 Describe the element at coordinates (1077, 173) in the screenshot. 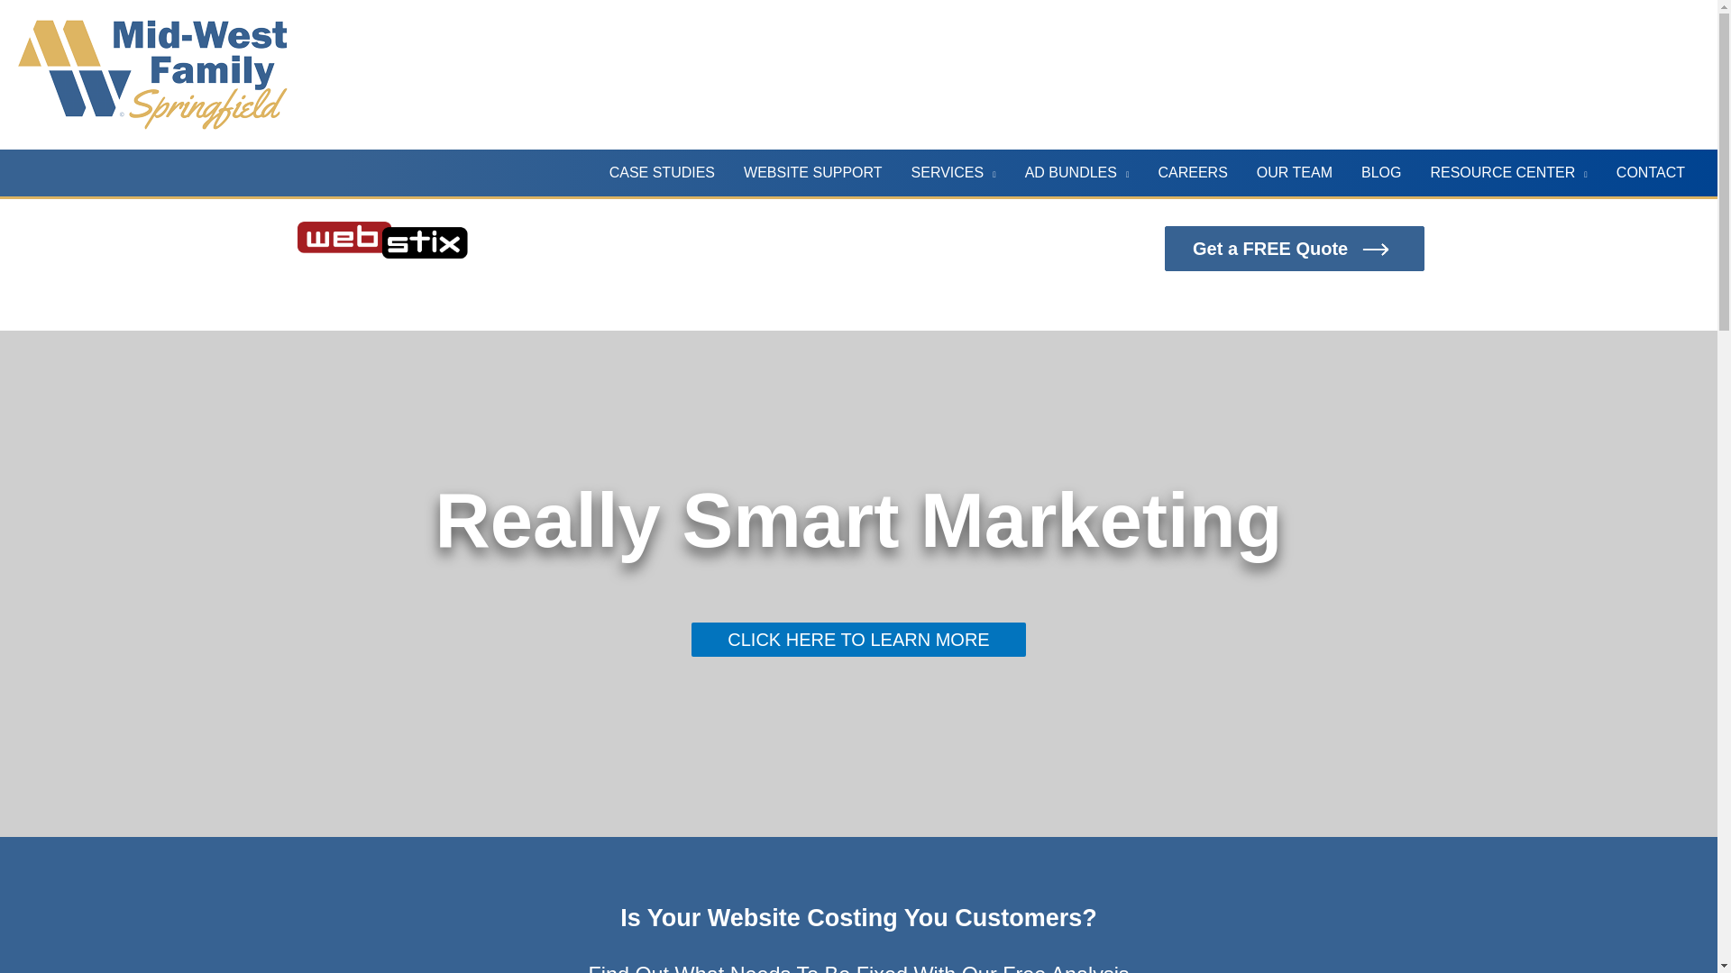

I see `AD BUNDLES` at that location.